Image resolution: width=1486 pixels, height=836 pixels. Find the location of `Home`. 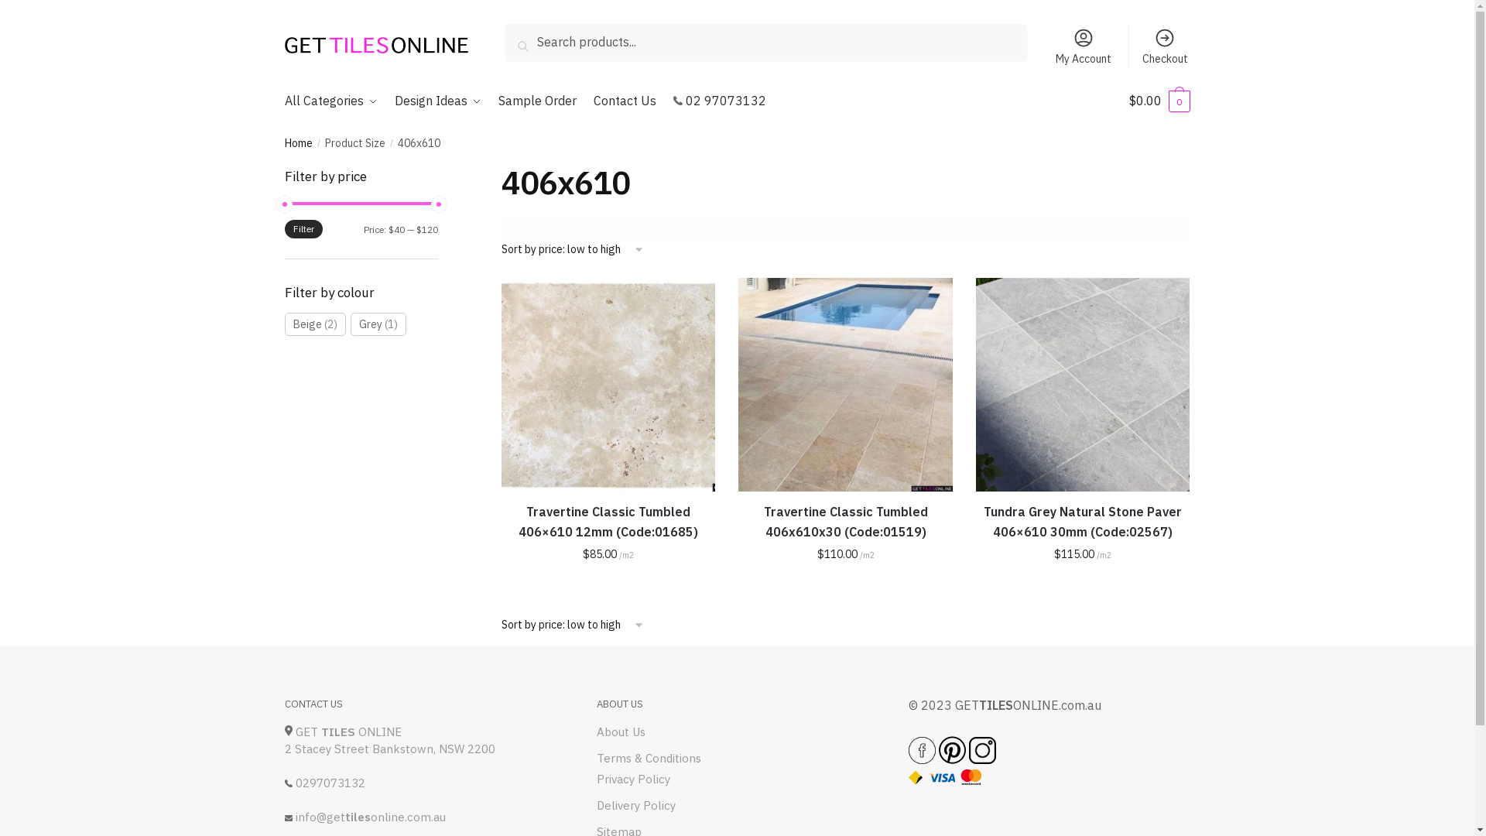

Home is located at coordinates (299, 143).